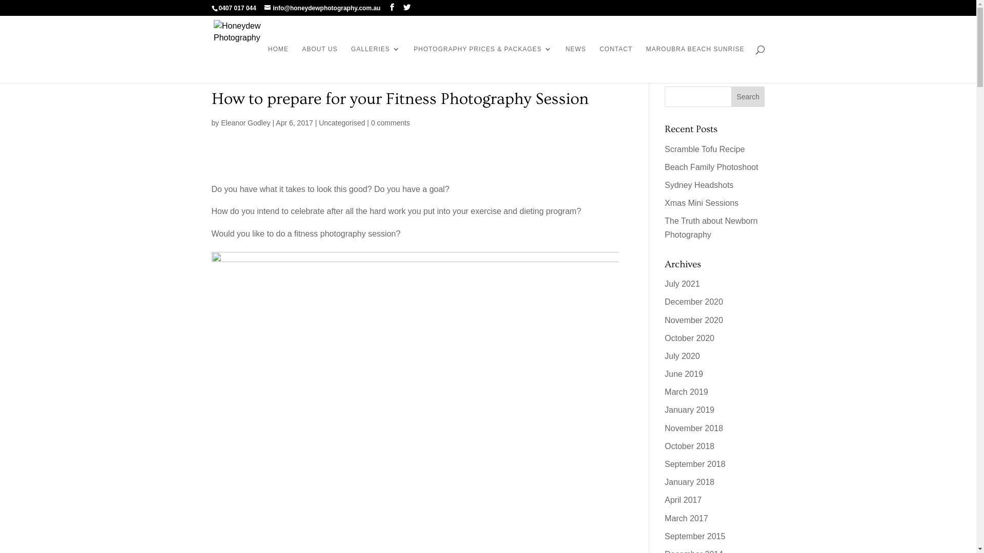 This screenshot has height=553, width=984. Describe the element at coordinates (683, 500) in the screenshot. I see `April 2017` at that location.